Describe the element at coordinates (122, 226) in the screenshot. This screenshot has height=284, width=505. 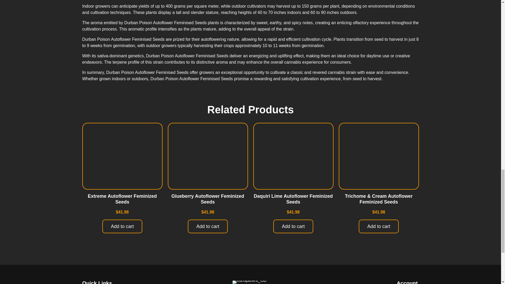
I see `Add to cart` at that location.